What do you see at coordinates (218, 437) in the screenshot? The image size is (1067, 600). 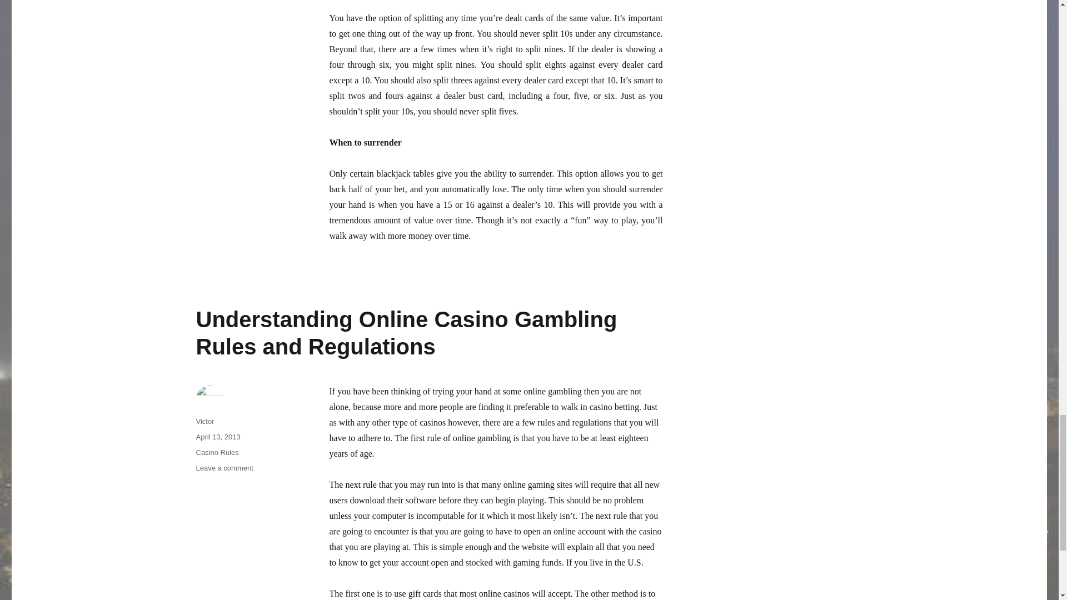 I see `April 13, 2013` at bounding box center [218, 437].